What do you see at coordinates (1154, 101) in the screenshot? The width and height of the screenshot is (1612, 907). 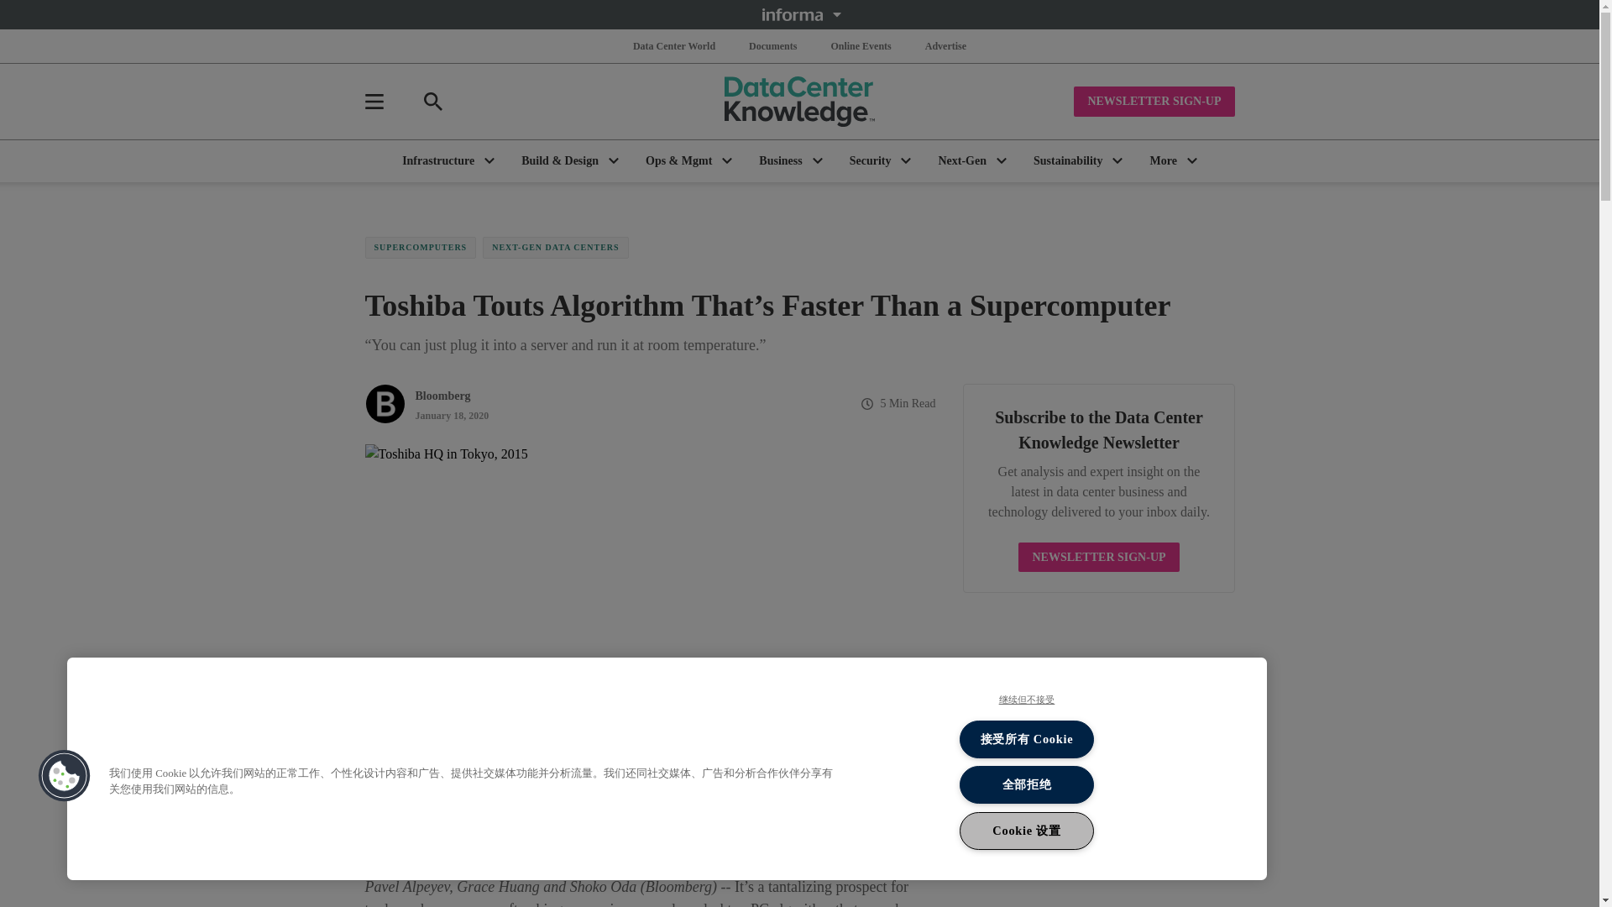 I see `NEWSLETTER SIGN-UP` at bounding box center [1154, 101].